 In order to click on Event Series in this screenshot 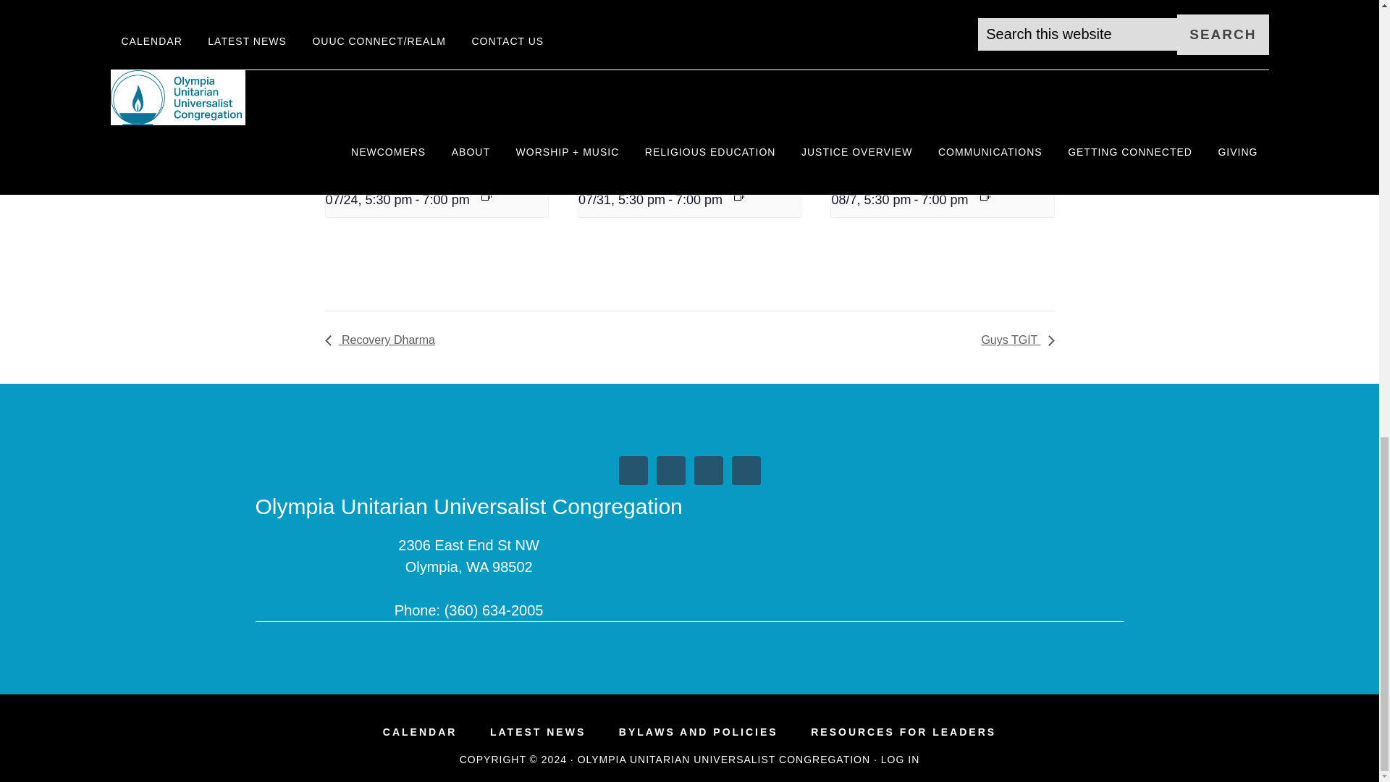, I will do `click(486, 195)`.